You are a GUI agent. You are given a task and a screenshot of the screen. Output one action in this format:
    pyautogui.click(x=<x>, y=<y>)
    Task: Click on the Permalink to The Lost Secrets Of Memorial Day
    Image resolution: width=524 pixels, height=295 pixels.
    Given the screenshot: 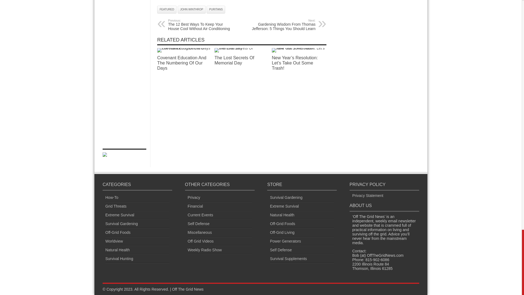 What is the action you would take?
    pyautogui.click(x=234, y=60)
    